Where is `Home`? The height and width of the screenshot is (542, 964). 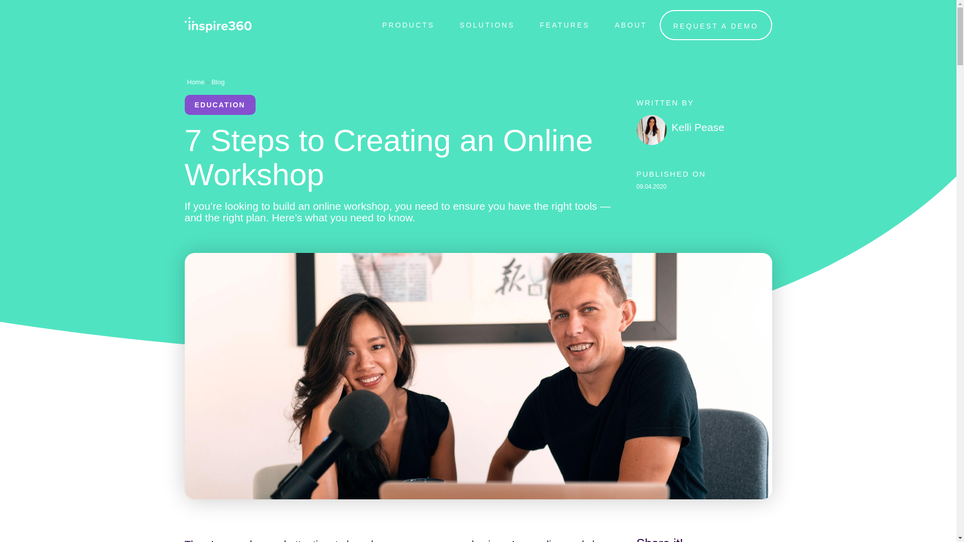
Home is located at coordinates (196, 81).